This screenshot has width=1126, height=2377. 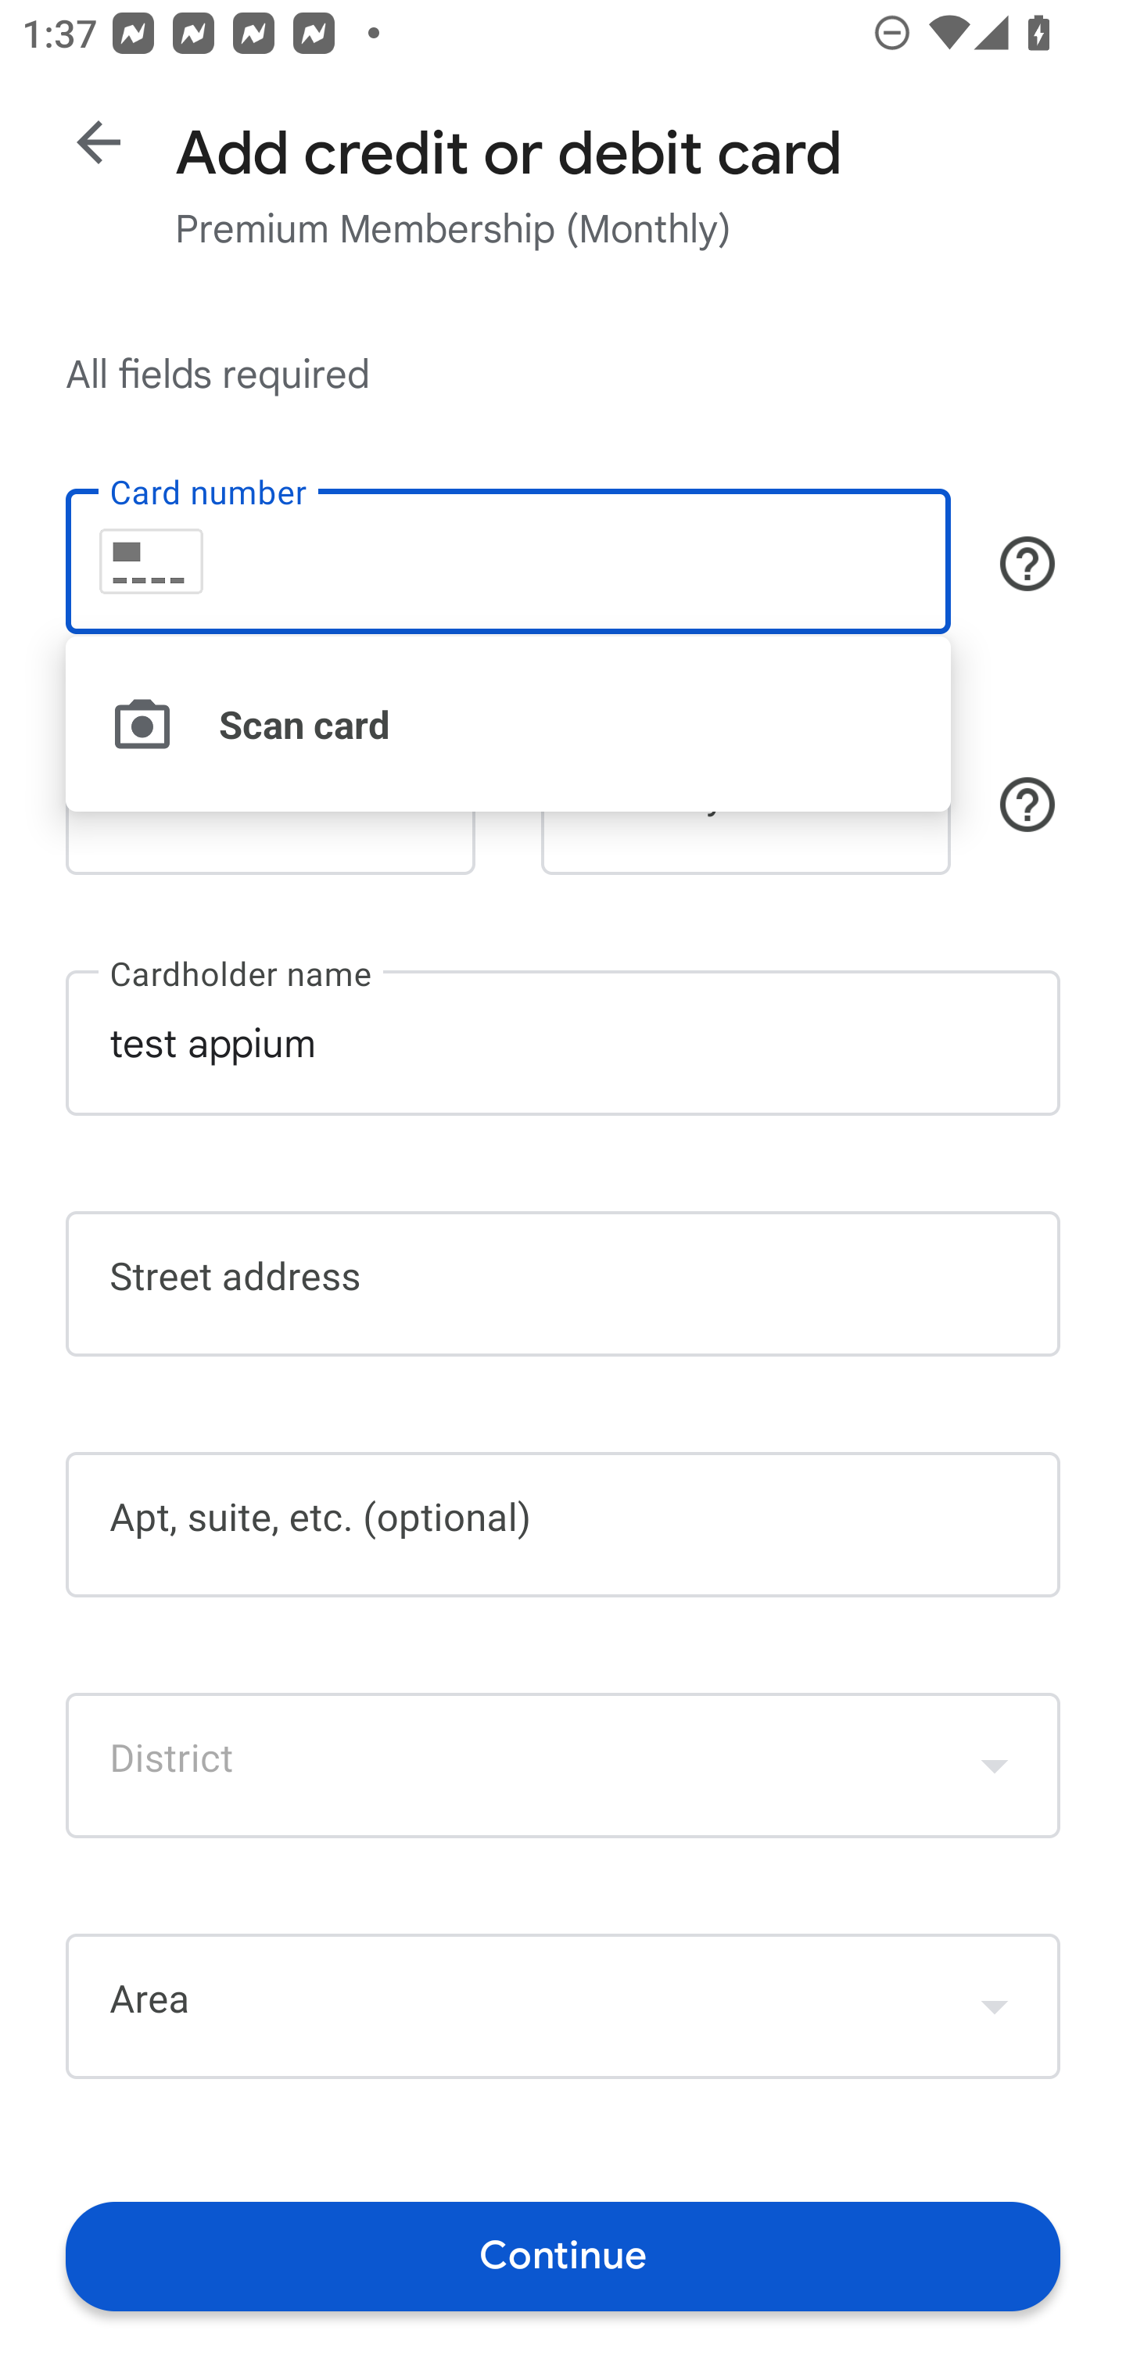 I want to click on District, so click(x=563, y=1764).